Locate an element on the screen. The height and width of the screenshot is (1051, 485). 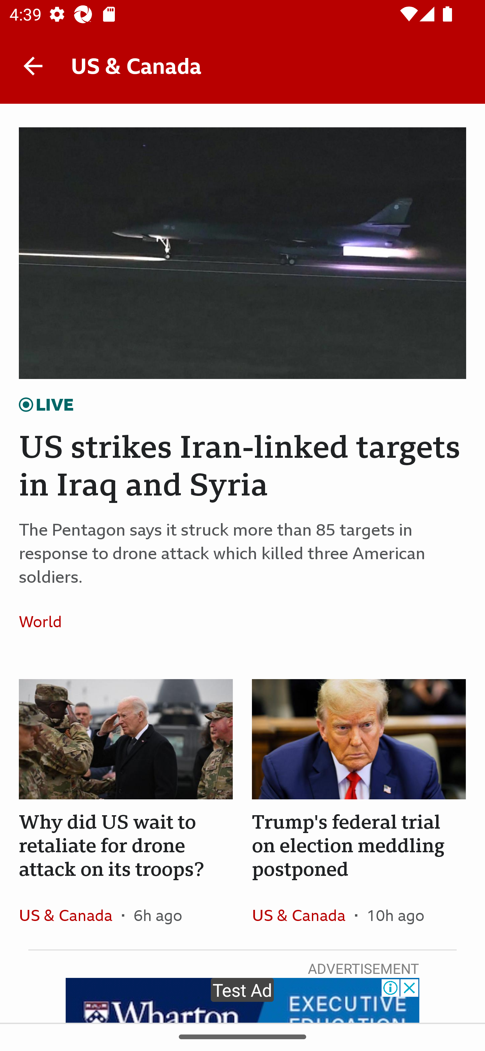
US & Canada In the section US & Canada is located at coordinates (303, 915).